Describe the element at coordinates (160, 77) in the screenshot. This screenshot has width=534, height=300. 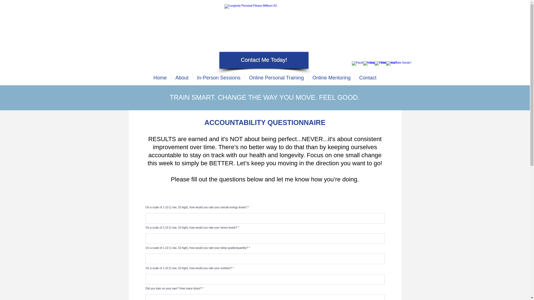
I see `Home` at that location.